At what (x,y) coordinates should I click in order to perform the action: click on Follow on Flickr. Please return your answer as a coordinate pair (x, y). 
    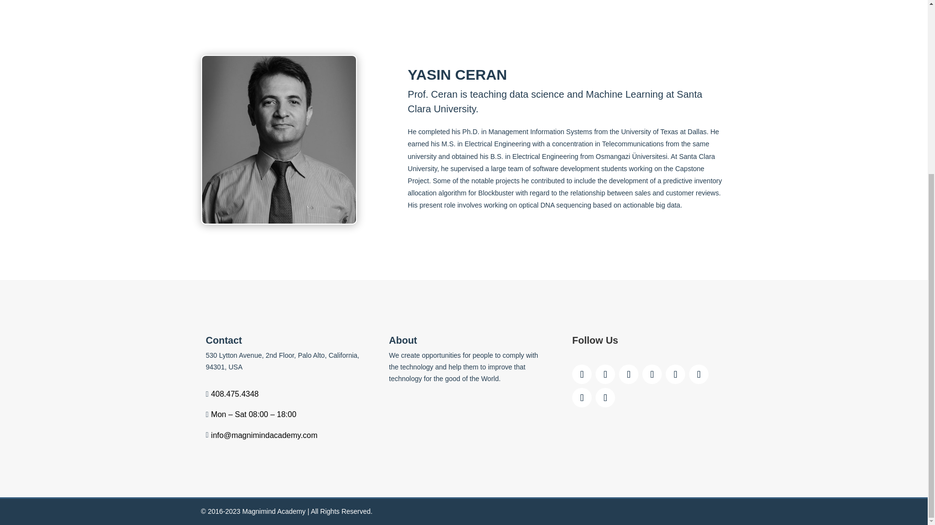
    Looking at the image, I should click on (699, 374).